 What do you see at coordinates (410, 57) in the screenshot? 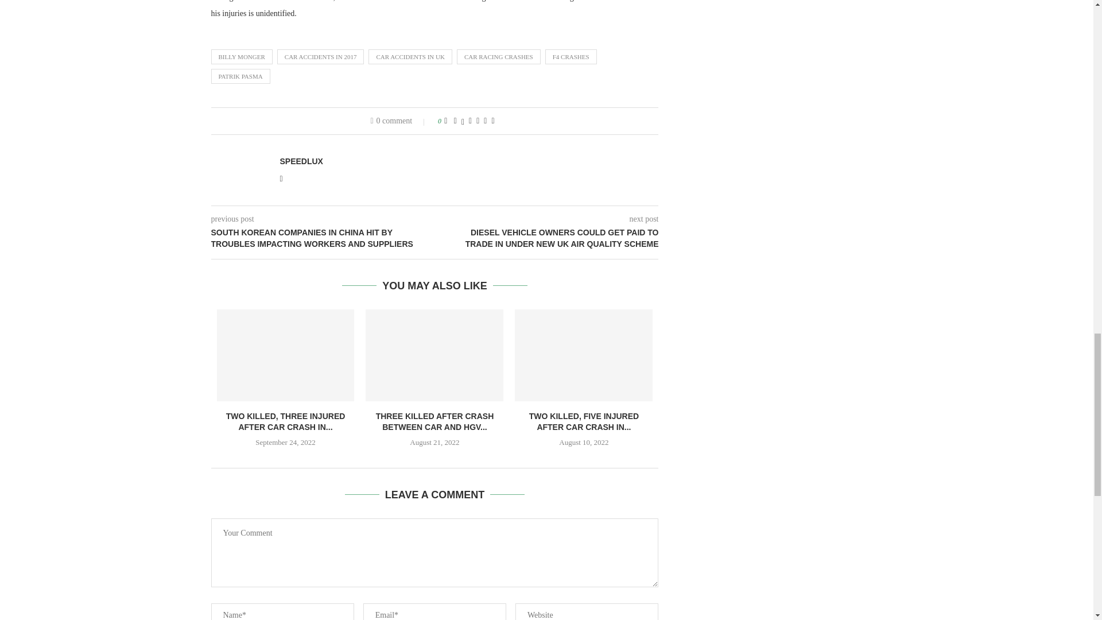
I see `CAR ACCIDENTS IN UK` at bounding box center [410, 57].